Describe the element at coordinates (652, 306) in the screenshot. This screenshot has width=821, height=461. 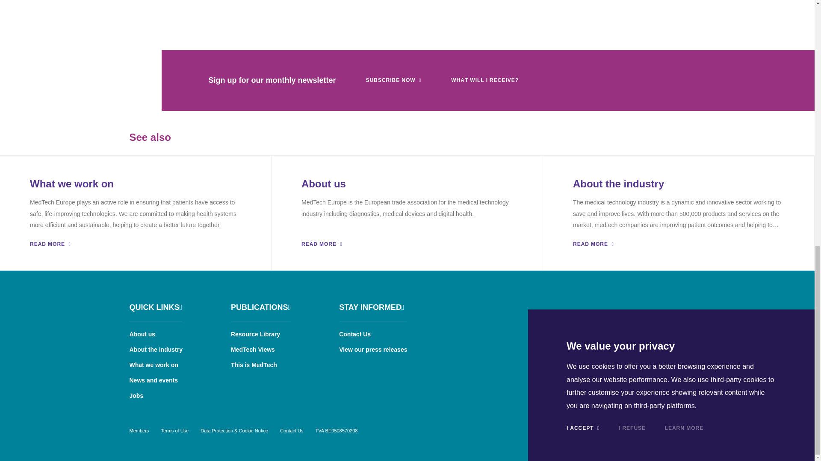
I see `Twitter` at that location.